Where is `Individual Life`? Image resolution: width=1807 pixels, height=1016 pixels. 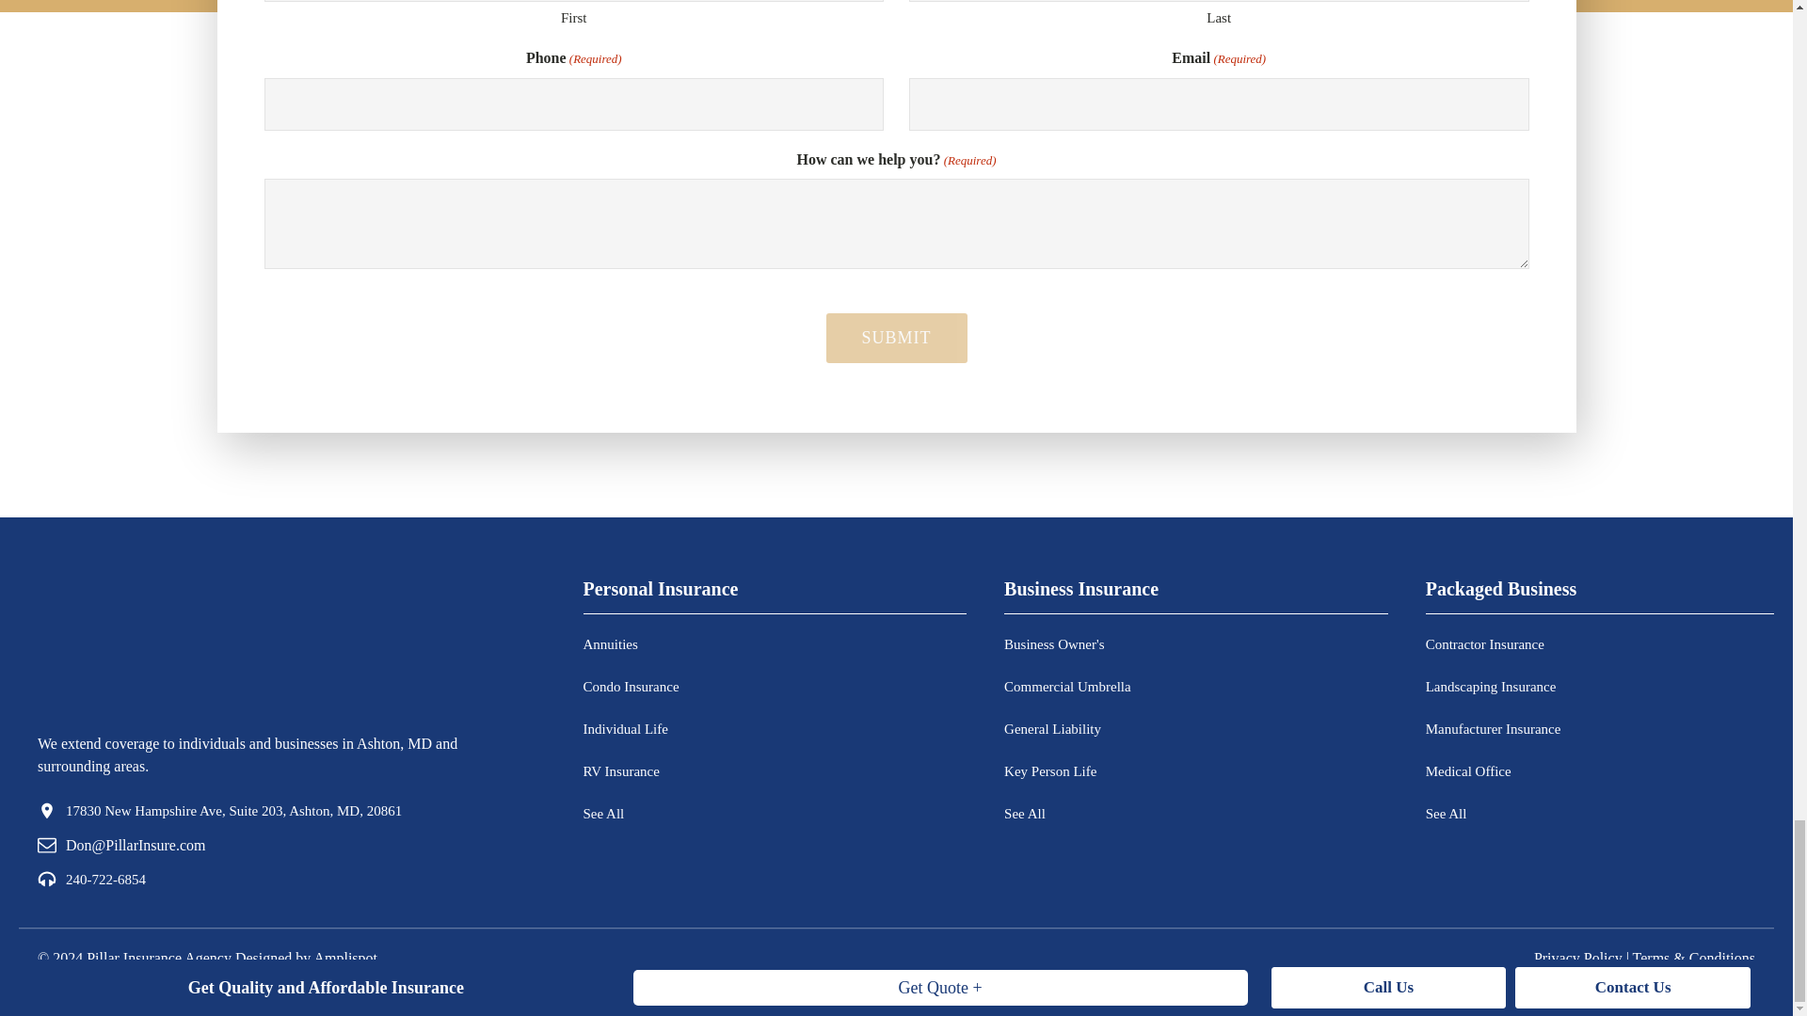 Individual Life is located at coordinates (631, 729).